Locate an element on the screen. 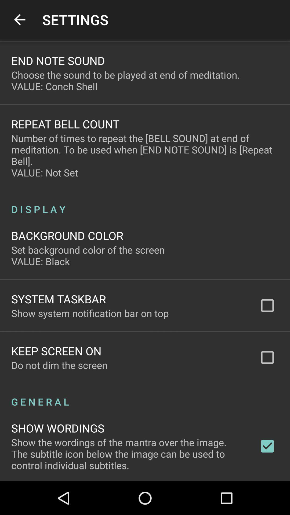  jump until number of times is located at coordinates (145, 155).